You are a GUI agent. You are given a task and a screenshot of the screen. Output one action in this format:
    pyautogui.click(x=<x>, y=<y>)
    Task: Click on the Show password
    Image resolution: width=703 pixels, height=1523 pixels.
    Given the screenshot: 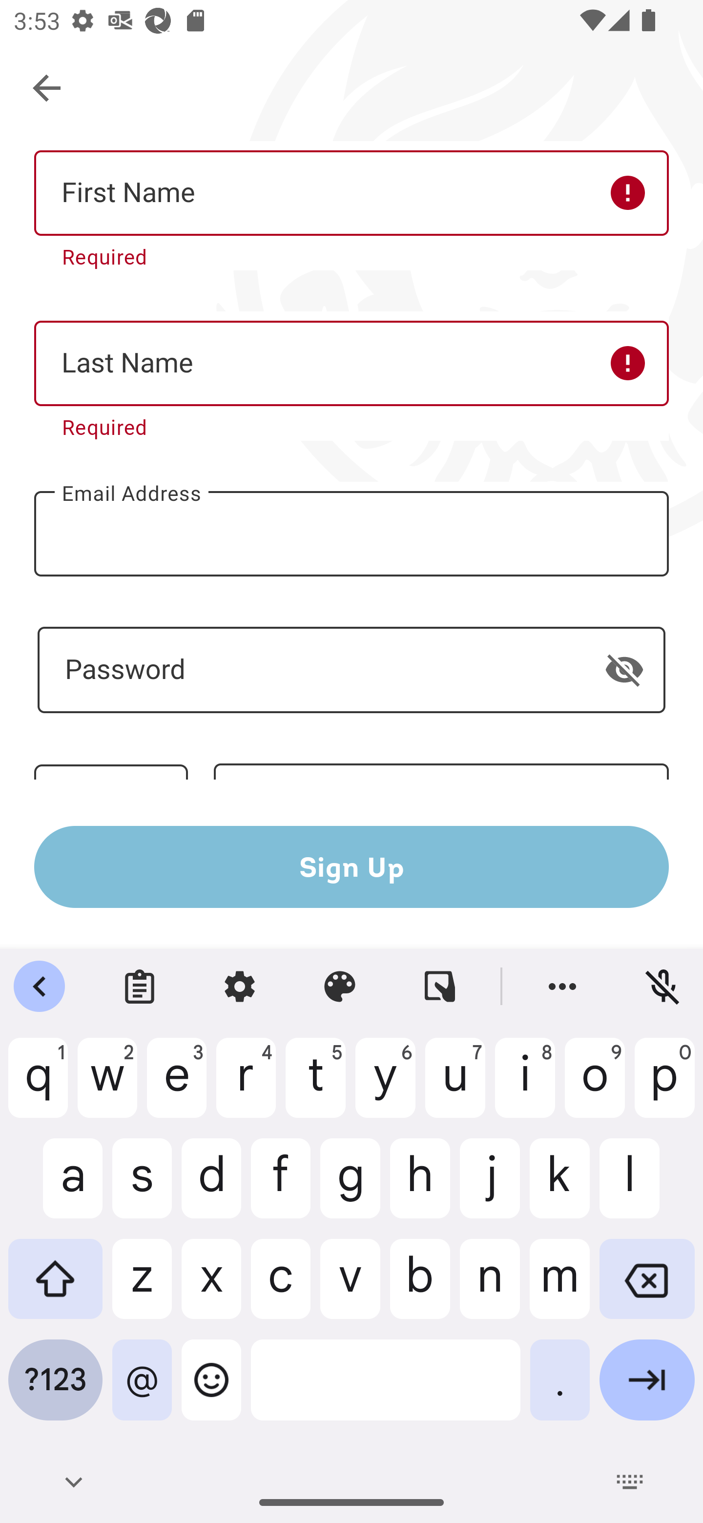 What is the action you would take?
    pyautogui.click(x=624, y=670)
    